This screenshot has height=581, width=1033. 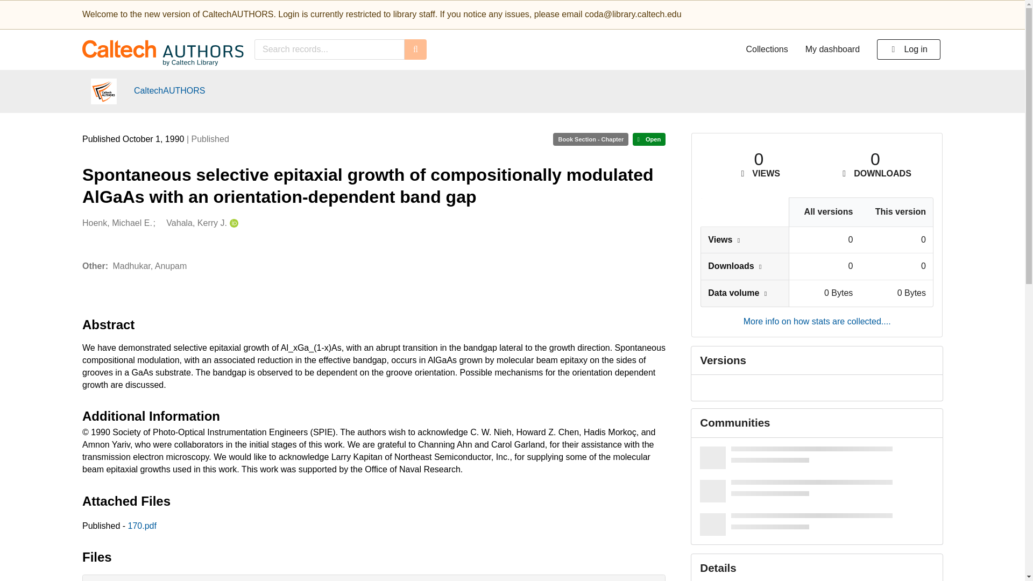 What do you see at coordinates (135, 139) in the screenshot?
I see `Publication date` at bounding box center [135, 139].